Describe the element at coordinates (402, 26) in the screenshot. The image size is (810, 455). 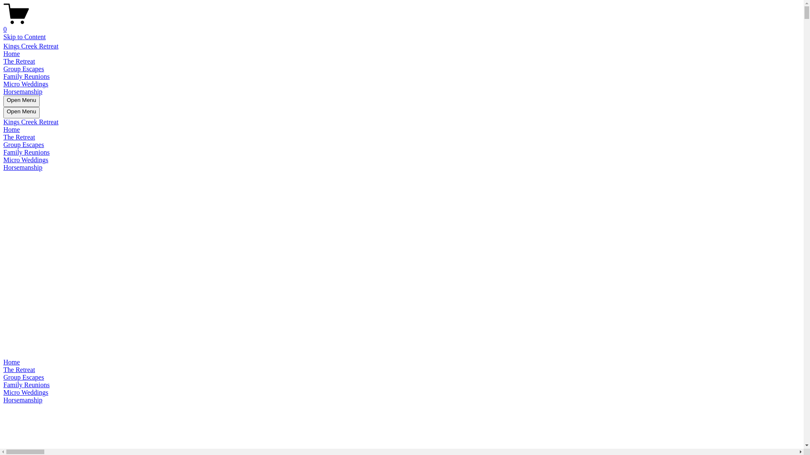
I see `0` at that location.